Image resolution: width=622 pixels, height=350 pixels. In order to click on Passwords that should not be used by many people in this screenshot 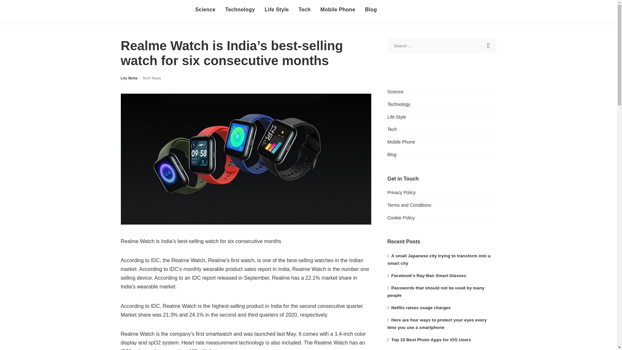, I will do `click(436, 292)`.